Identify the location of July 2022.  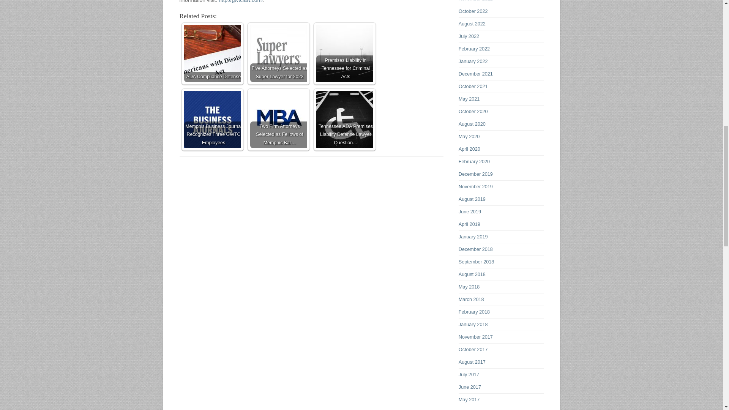
(469, 36).